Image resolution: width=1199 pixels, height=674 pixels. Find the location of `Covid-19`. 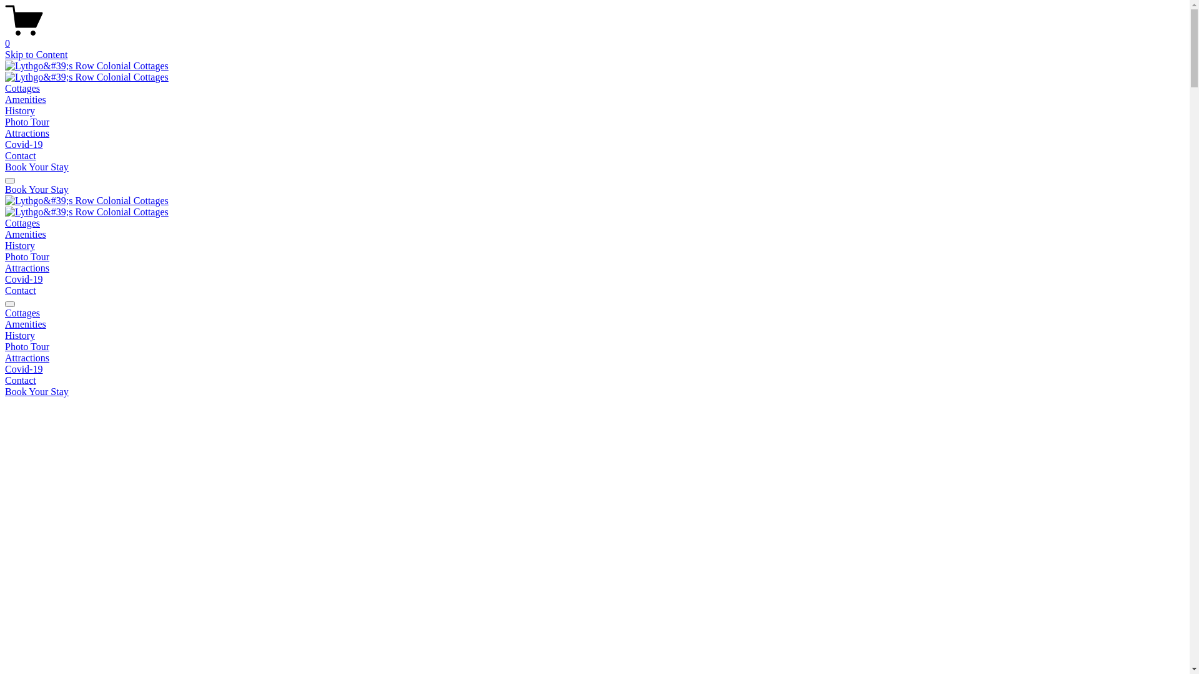

Covid-19 is located at coordinates (595, 369).